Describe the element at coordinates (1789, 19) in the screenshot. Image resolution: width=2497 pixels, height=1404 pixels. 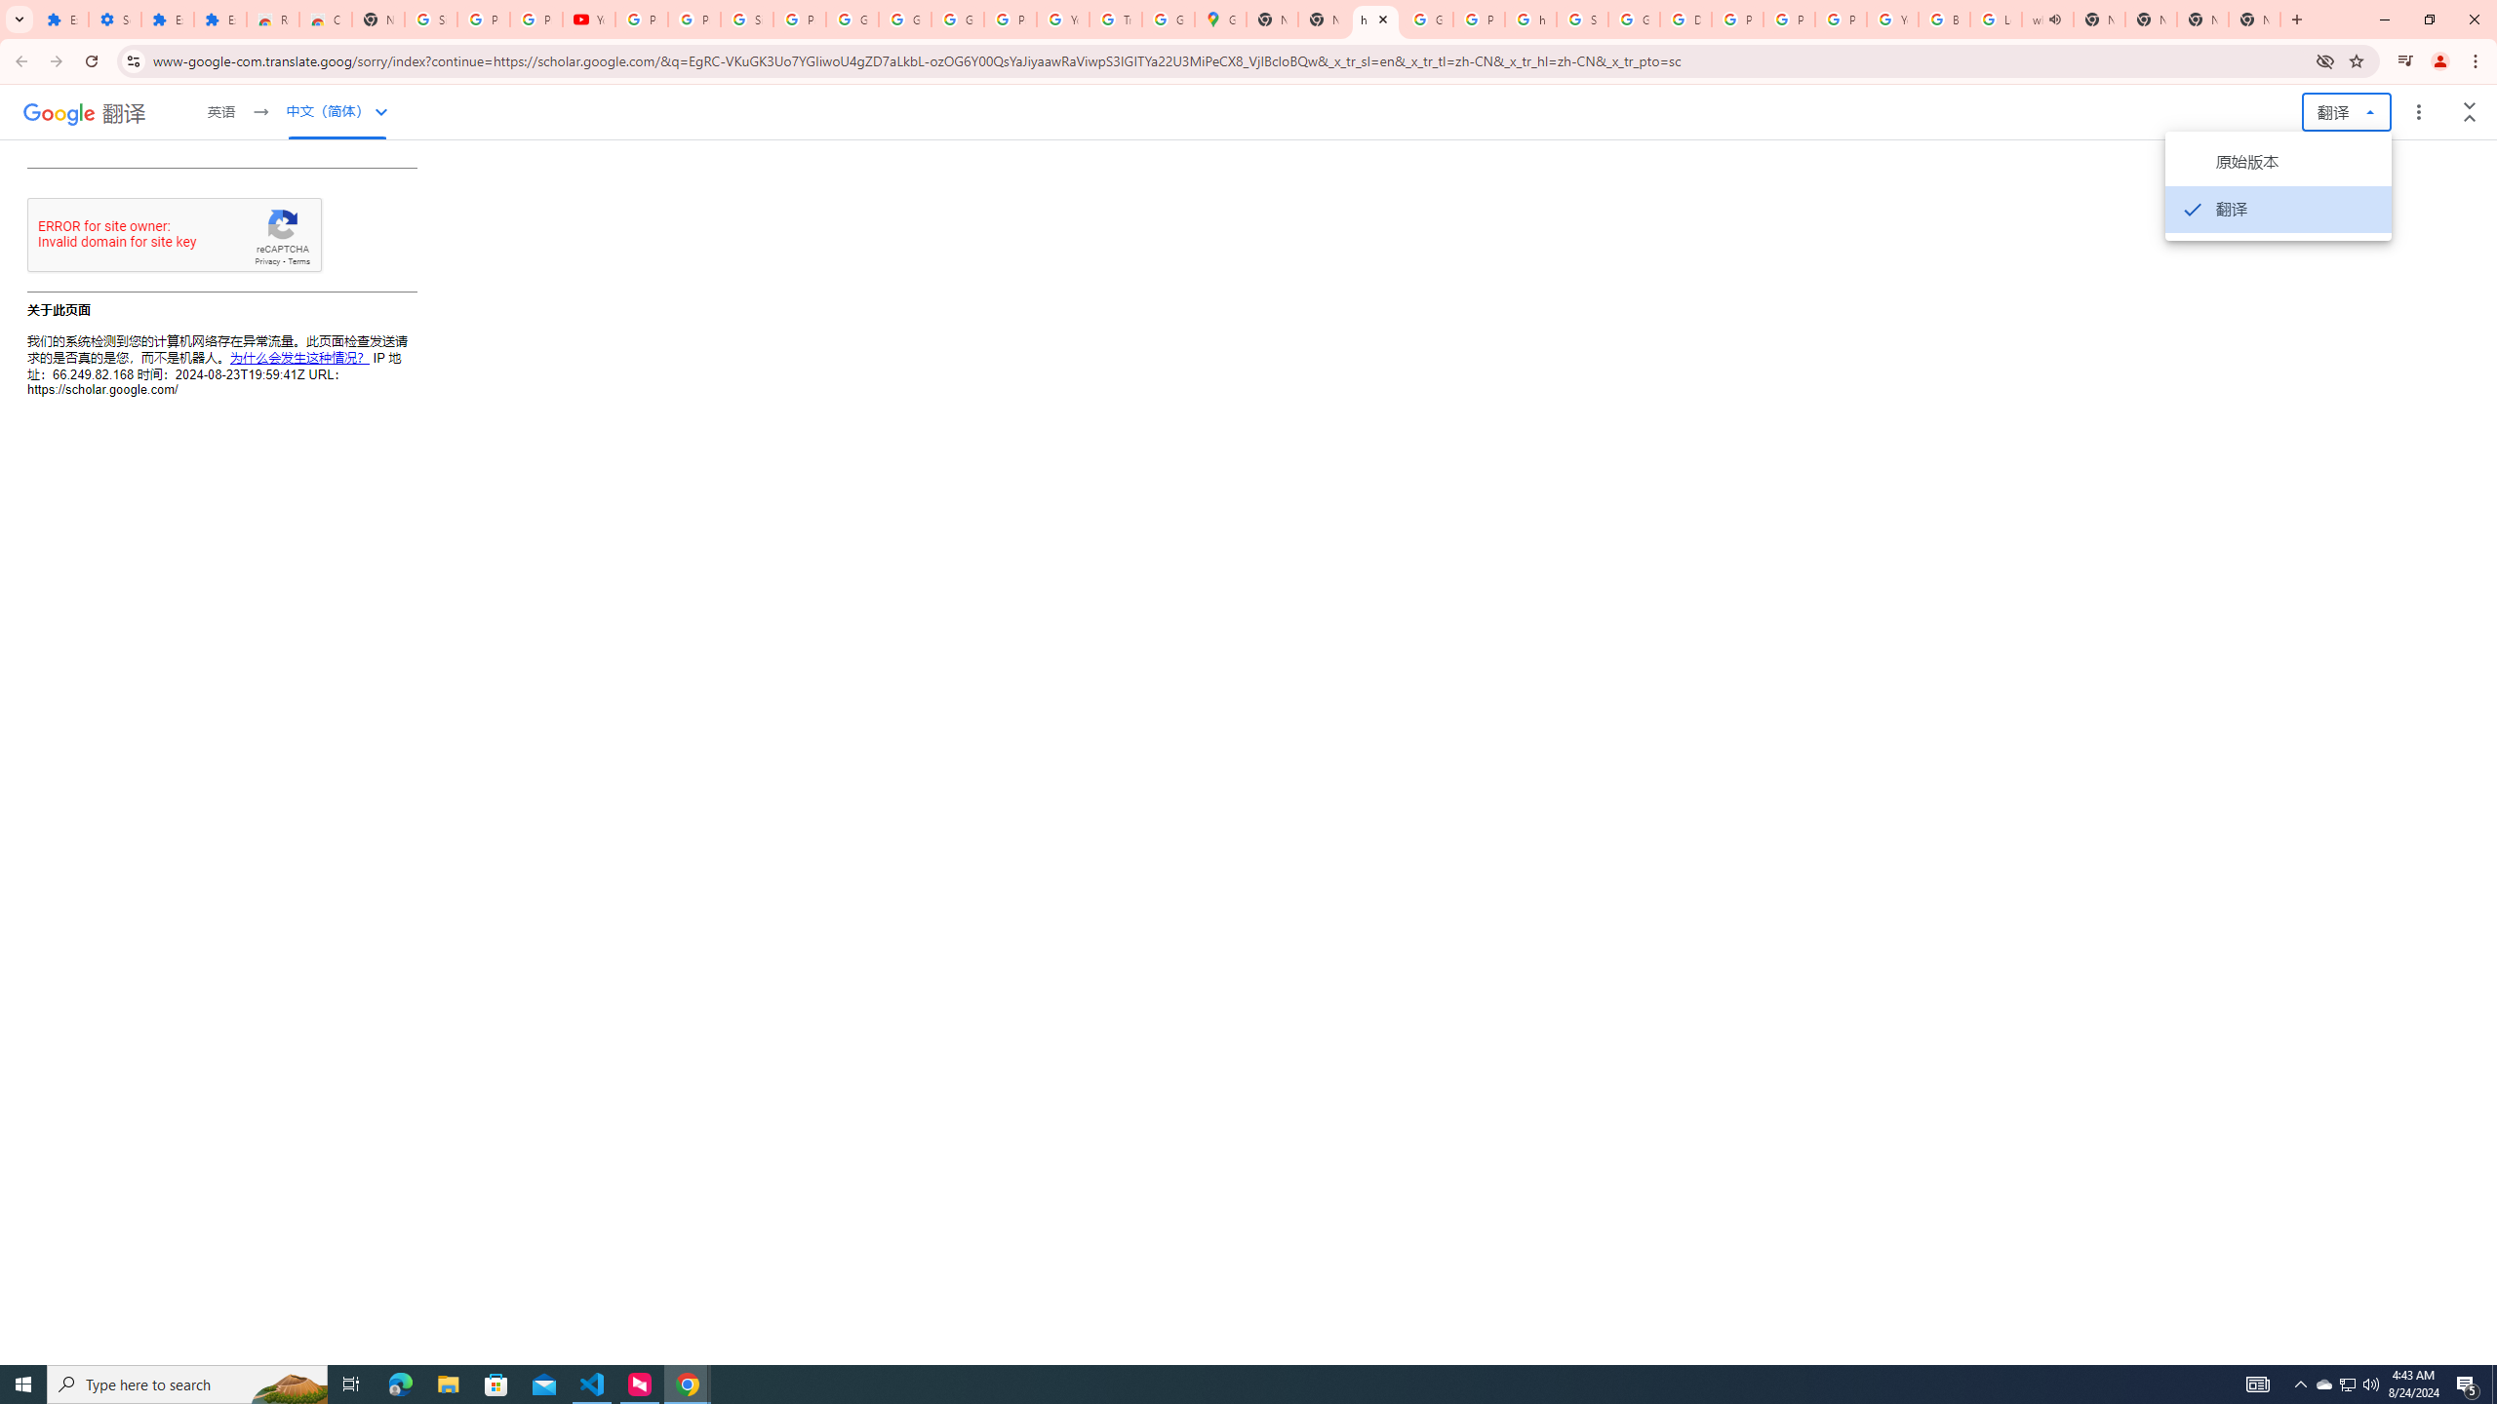
I see `Privacy Help Center - Policies Help` at that location.